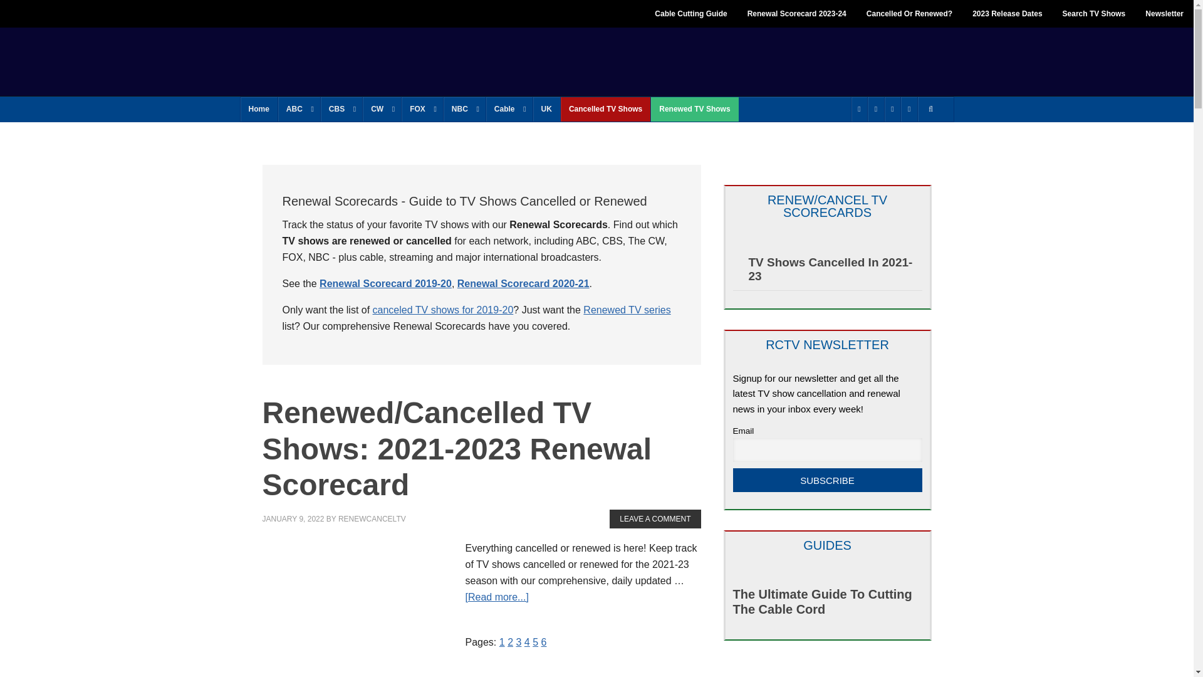  I want to click on 2023 Release Dates, so click(1007, 14).